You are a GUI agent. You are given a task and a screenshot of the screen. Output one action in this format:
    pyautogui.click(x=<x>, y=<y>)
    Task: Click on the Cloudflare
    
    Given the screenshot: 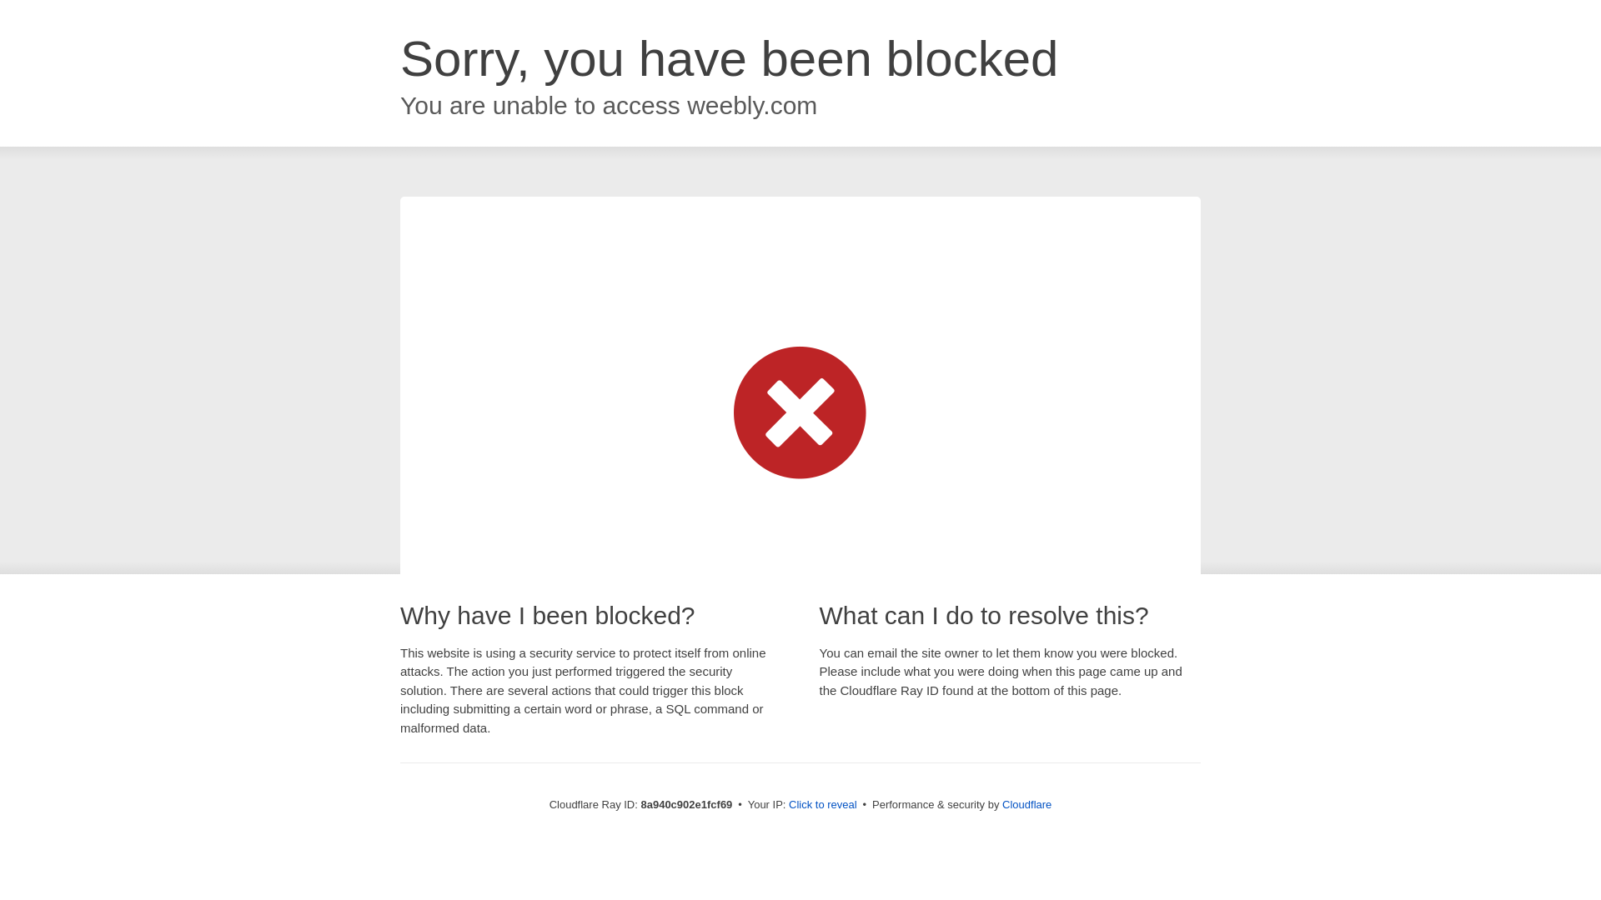 What is the action you would take?
    pyautogui.click(x=1026, y=804)
    